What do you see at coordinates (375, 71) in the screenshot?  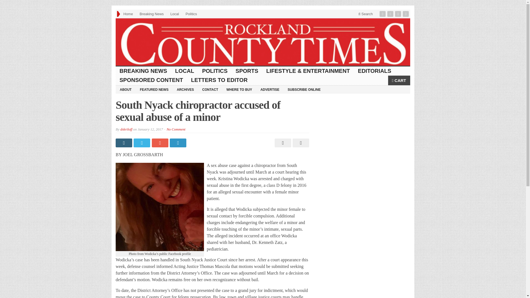 I see `EDITORIALS` at bounding box center [375, 71].